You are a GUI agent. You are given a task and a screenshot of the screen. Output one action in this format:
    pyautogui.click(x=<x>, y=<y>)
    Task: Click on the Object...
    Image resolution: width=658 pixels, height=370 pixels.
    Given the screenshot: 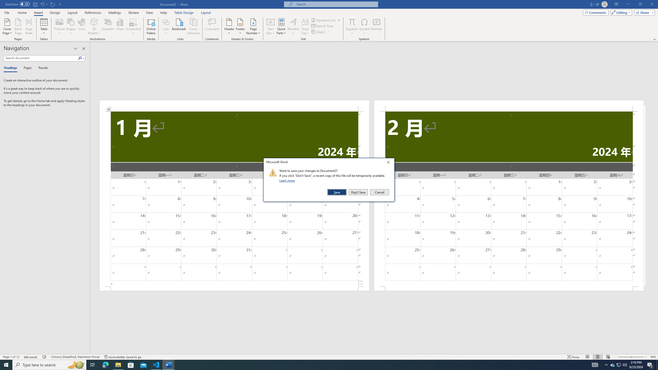 What is the action you would take?
    pyautogui.click(x=319, y=32)
    